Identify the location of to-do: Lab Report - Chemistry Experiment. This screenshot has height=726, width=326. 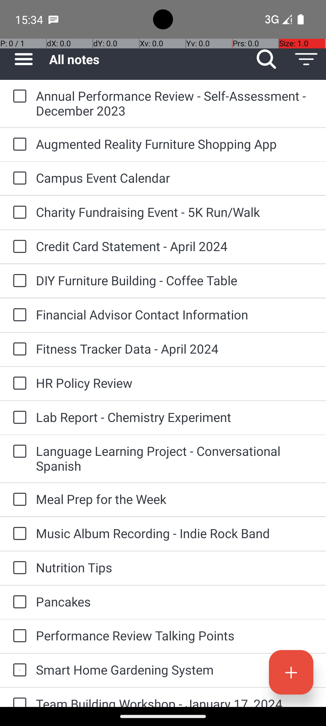
(18, 418).